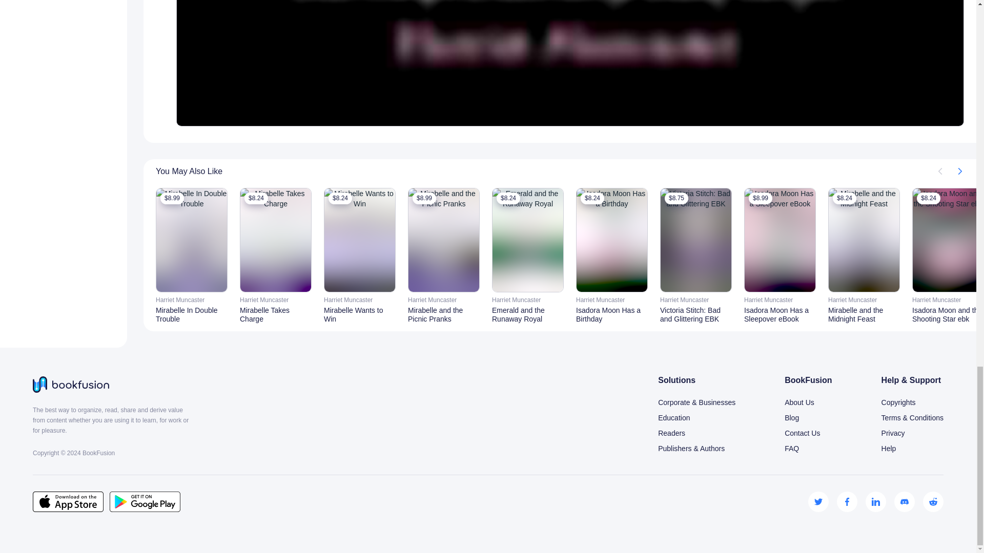 The width and height of the screenshot is (984, 553). Describe the element at coordinates (359, 314) in the screenshot. I see `Mirabelle Wants to Win` at that location.